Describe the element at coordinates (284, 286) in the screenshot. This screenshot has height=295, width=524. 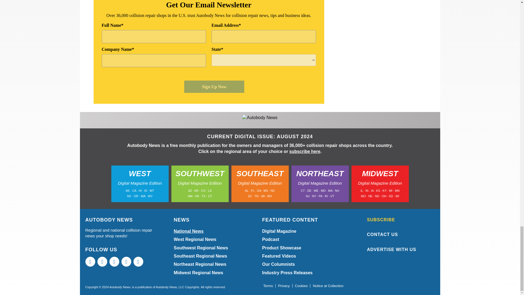
I see `Auto Body News Privacy Policy` at that location.